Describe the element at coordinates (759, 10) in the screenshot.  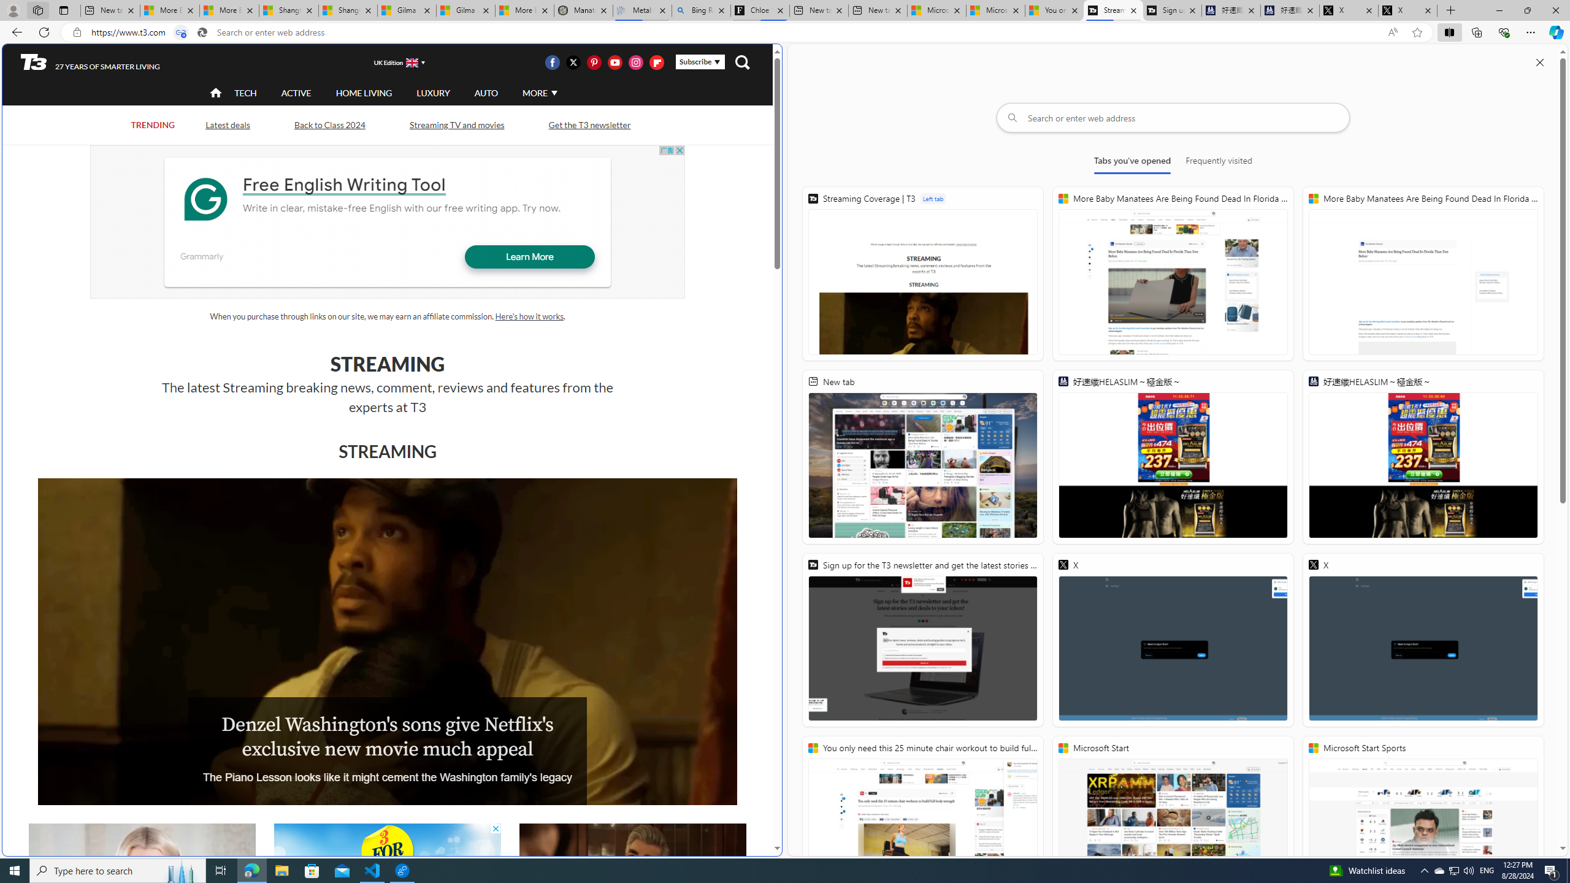
I see `Chloe Sorvino` at that location.